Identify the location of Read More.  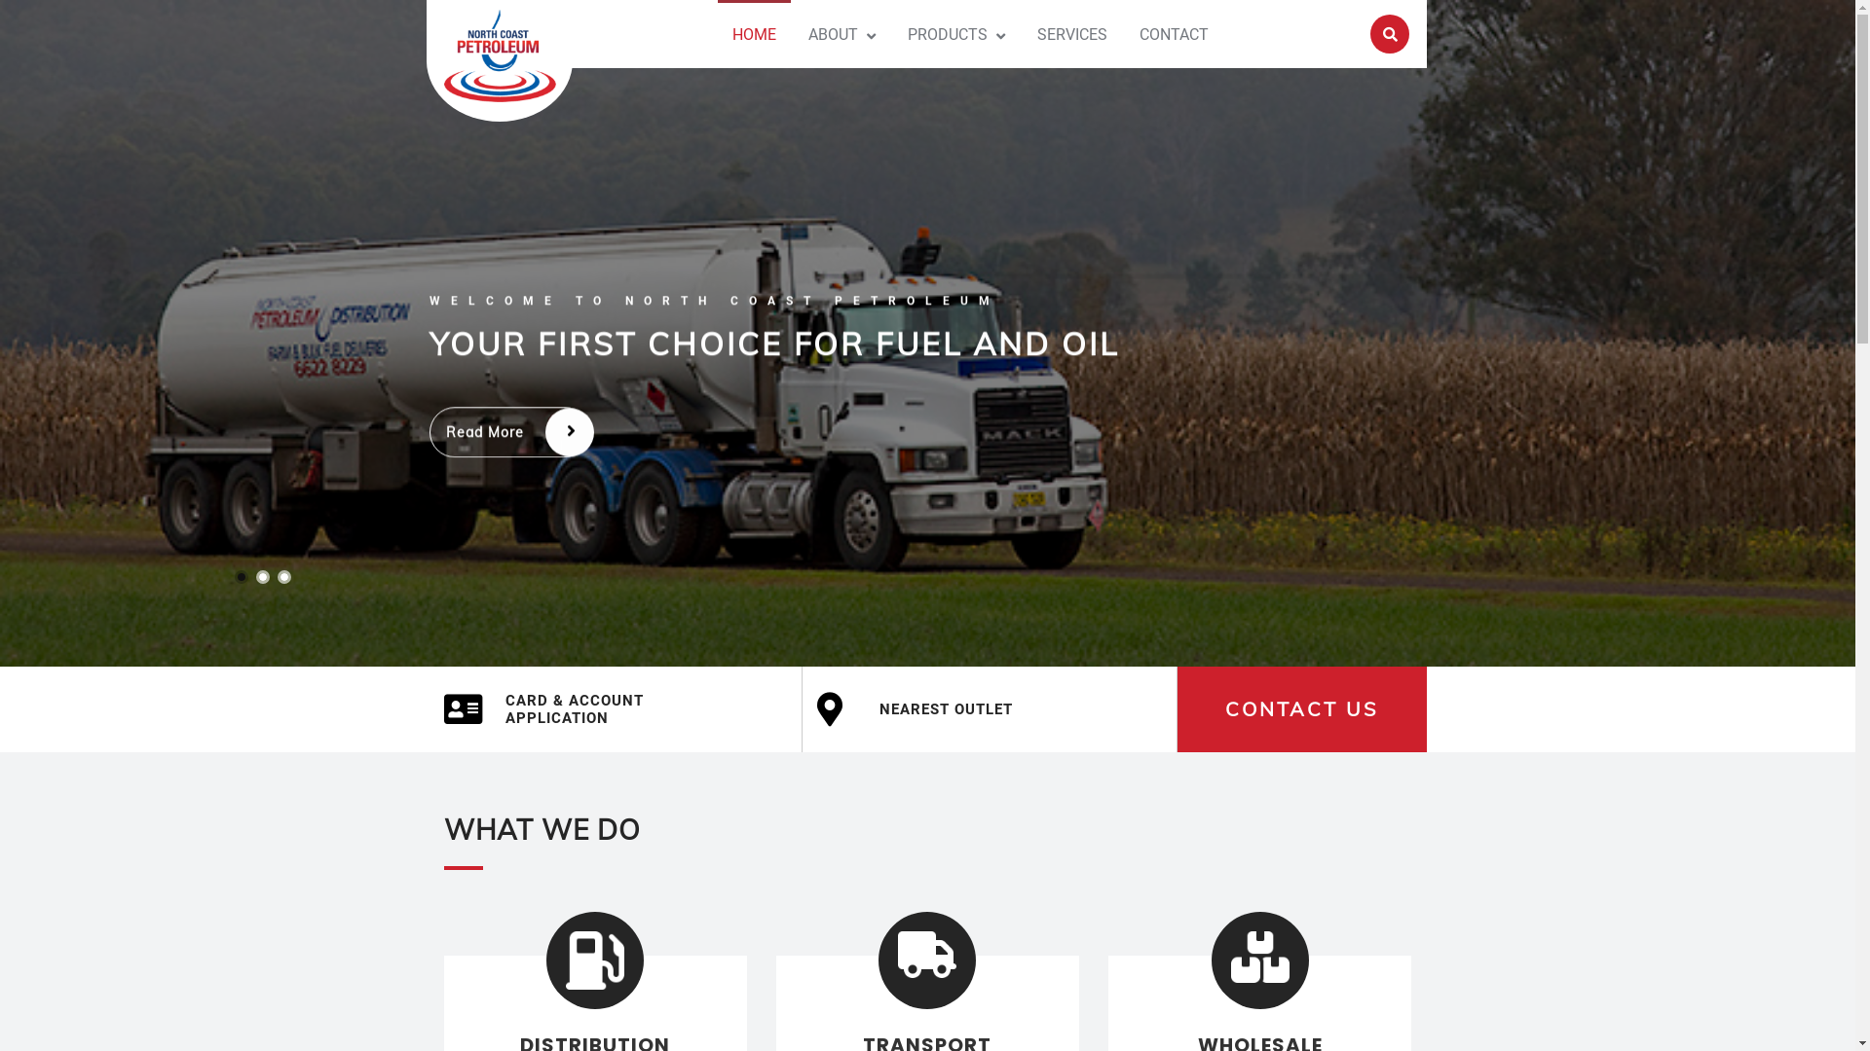
(508, 432).